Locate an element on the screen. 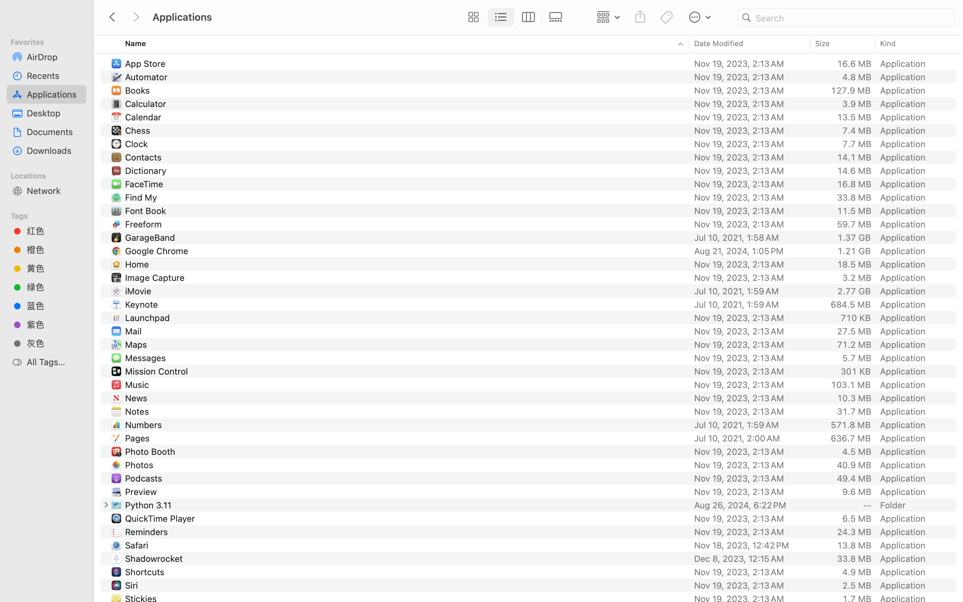 This screenshot has height=602, width=963. Clock is located at coordinates (138, 144).